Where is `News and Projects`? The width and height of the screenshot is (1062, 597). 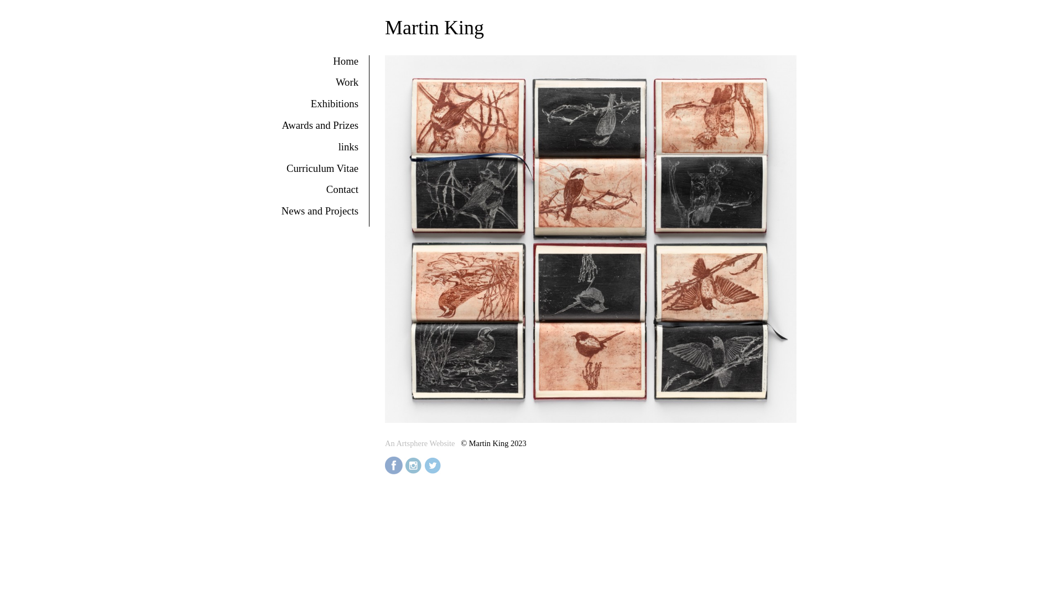
News and Projects is located at coordinates (320, 211).